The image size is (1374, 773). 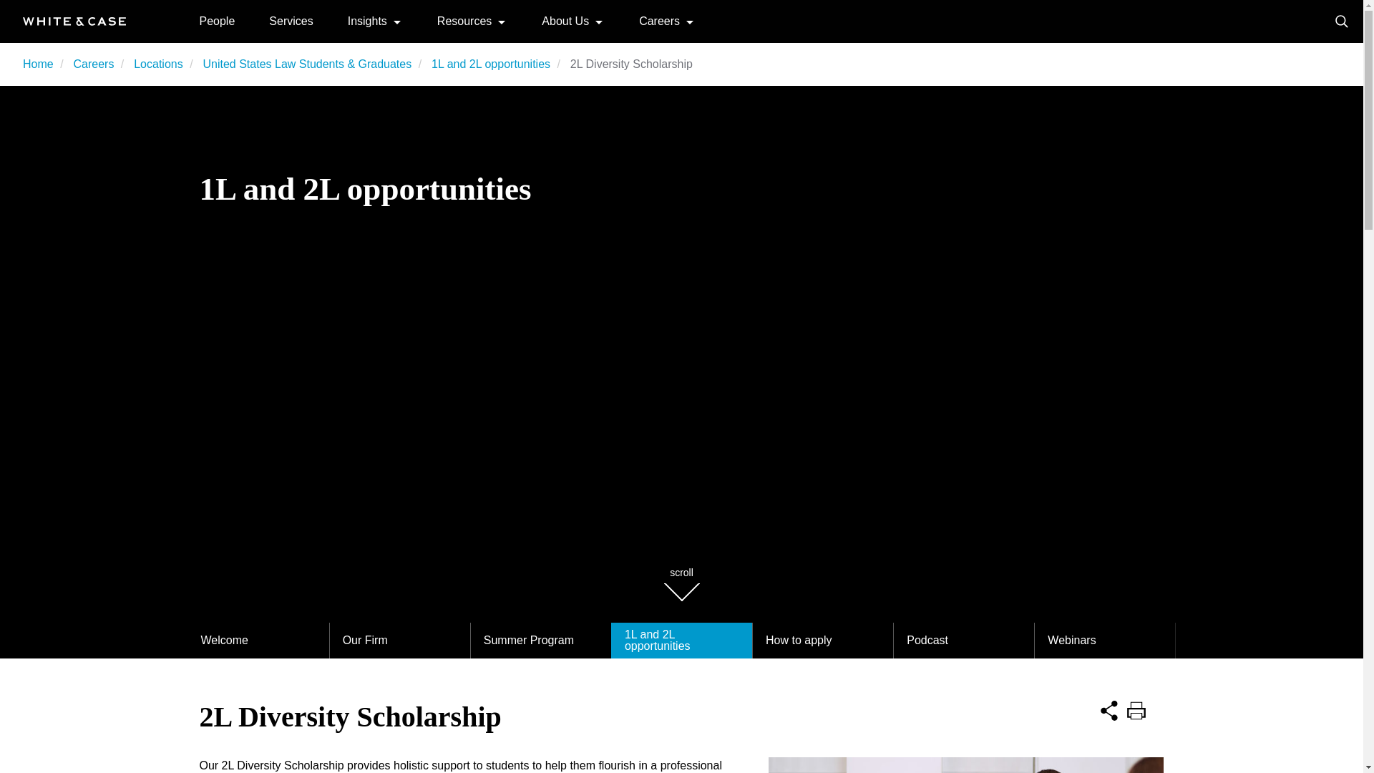 I want to click on Careers, so click(x=659, y=20).